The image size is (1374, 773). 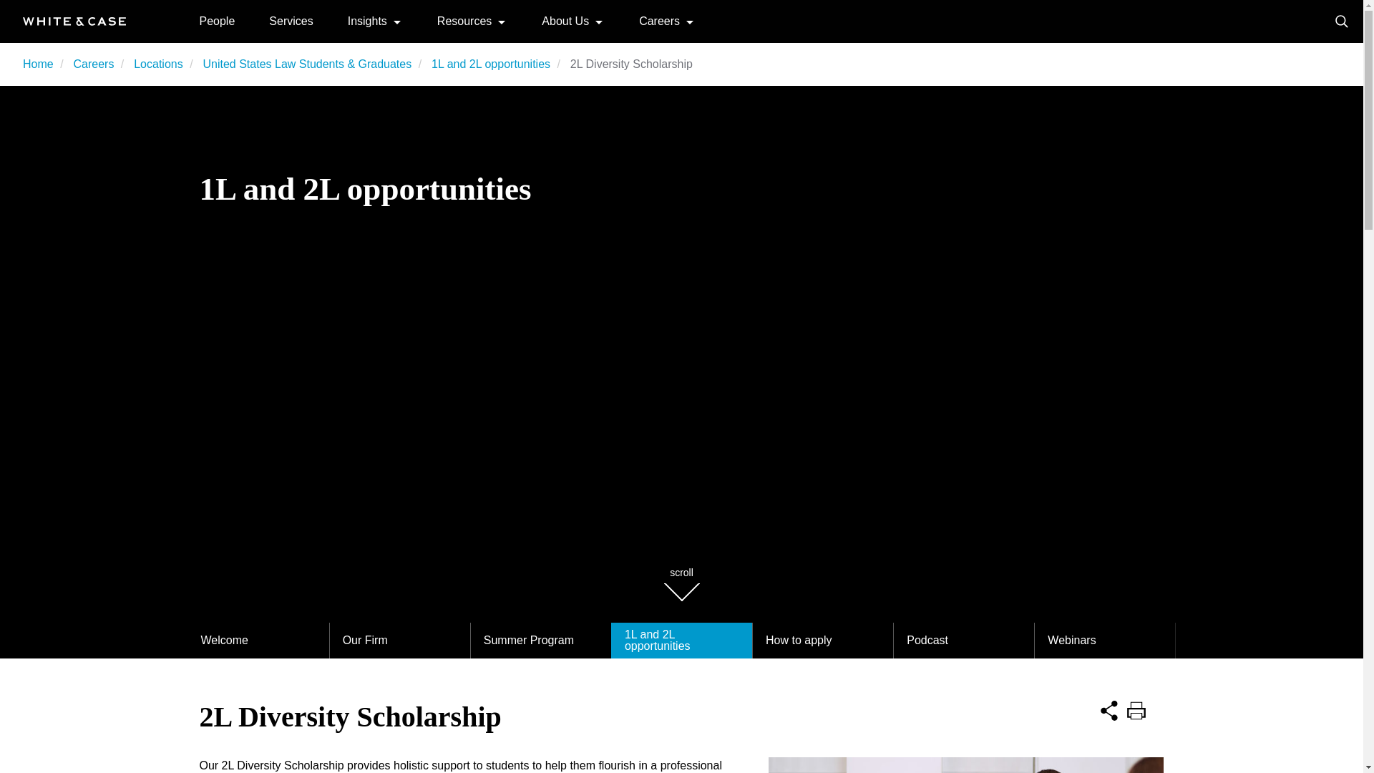 I want to click on Careers, so click(x=659, y=20).